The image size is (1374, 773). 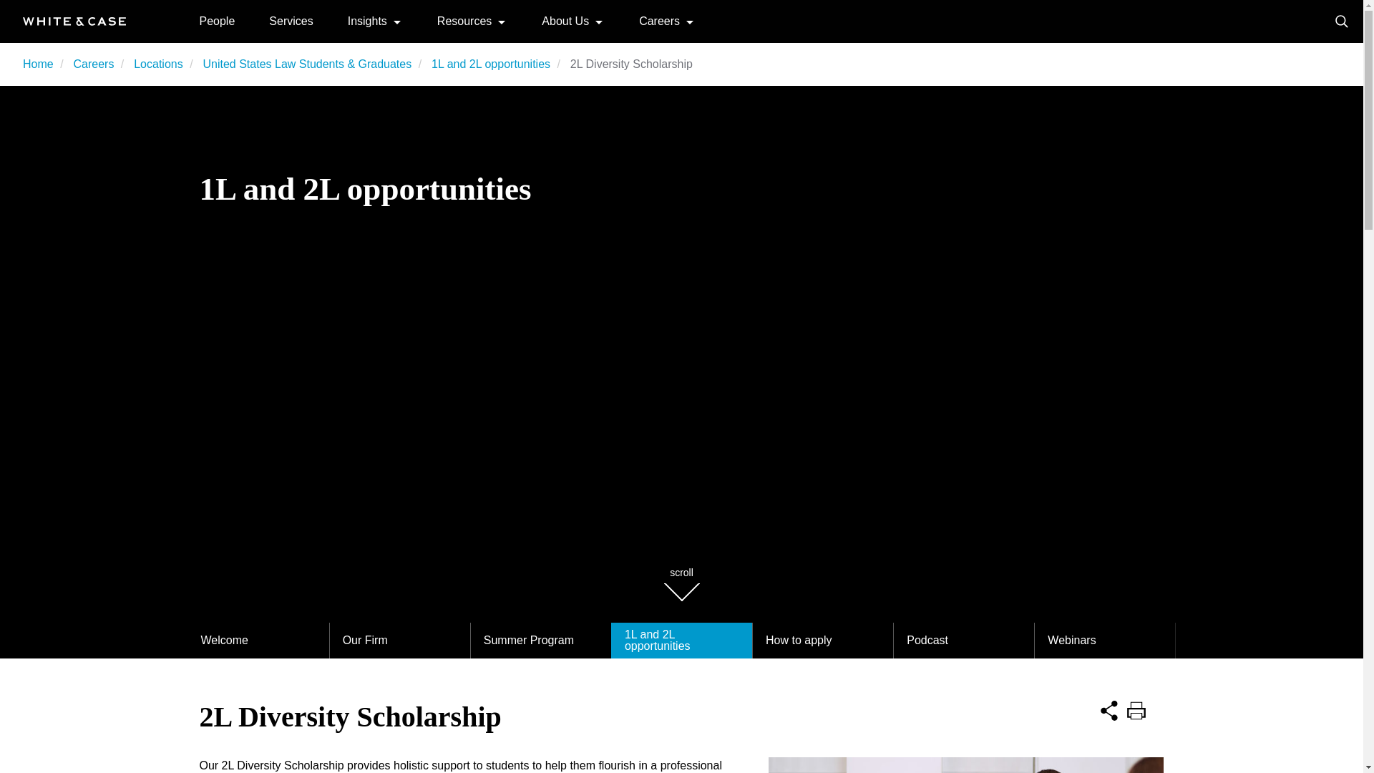 I want to click on Careers, so click(x=659, y=20).